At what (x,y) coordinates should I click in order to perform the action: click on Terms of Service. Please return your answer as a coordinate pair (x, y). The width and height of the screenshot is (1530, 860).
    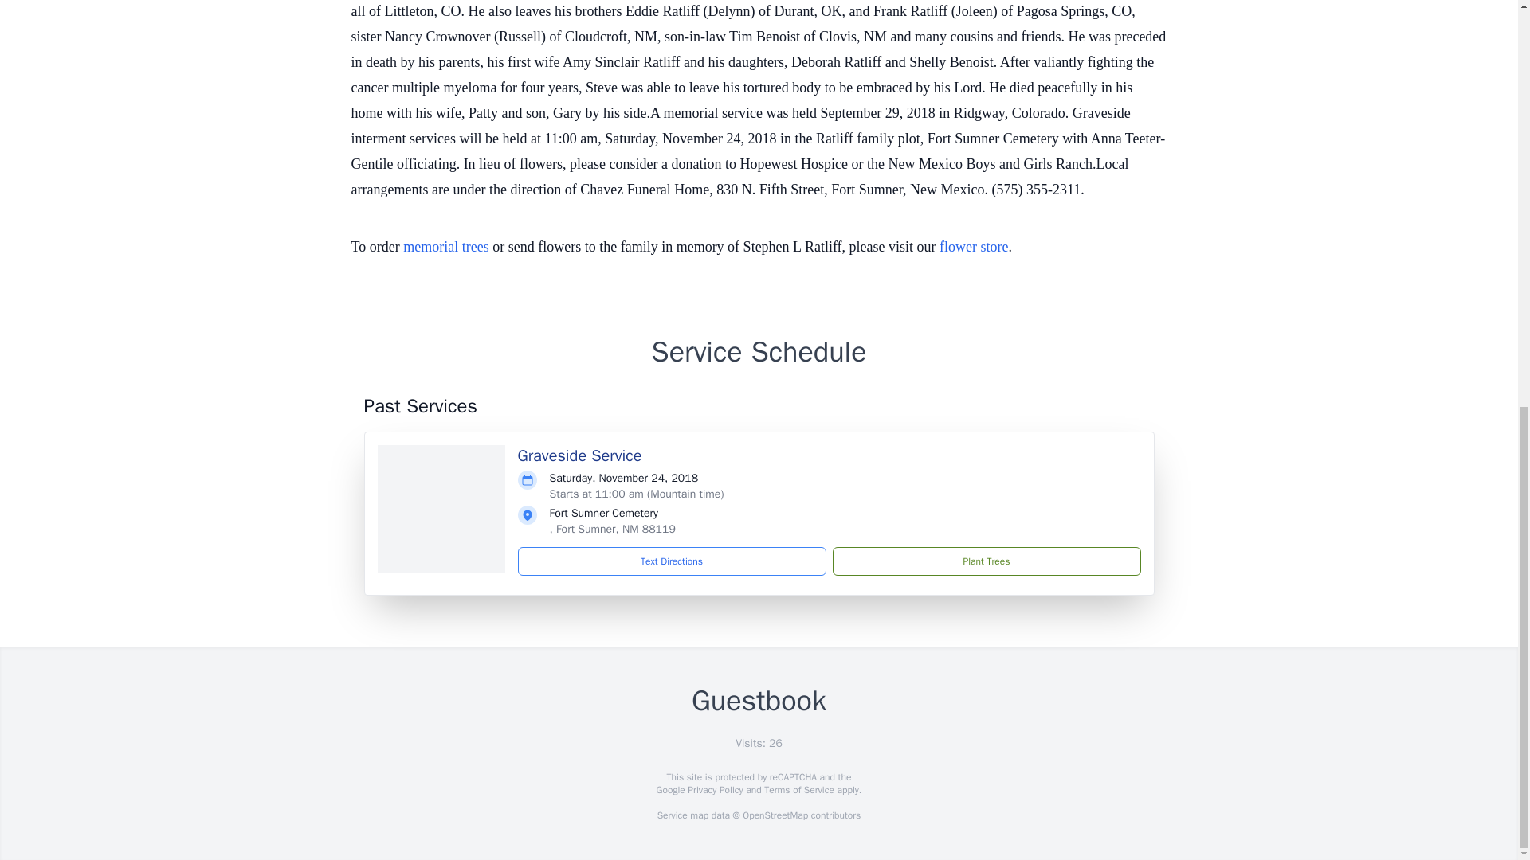
    Looking at the image, I should click on (798, 790).